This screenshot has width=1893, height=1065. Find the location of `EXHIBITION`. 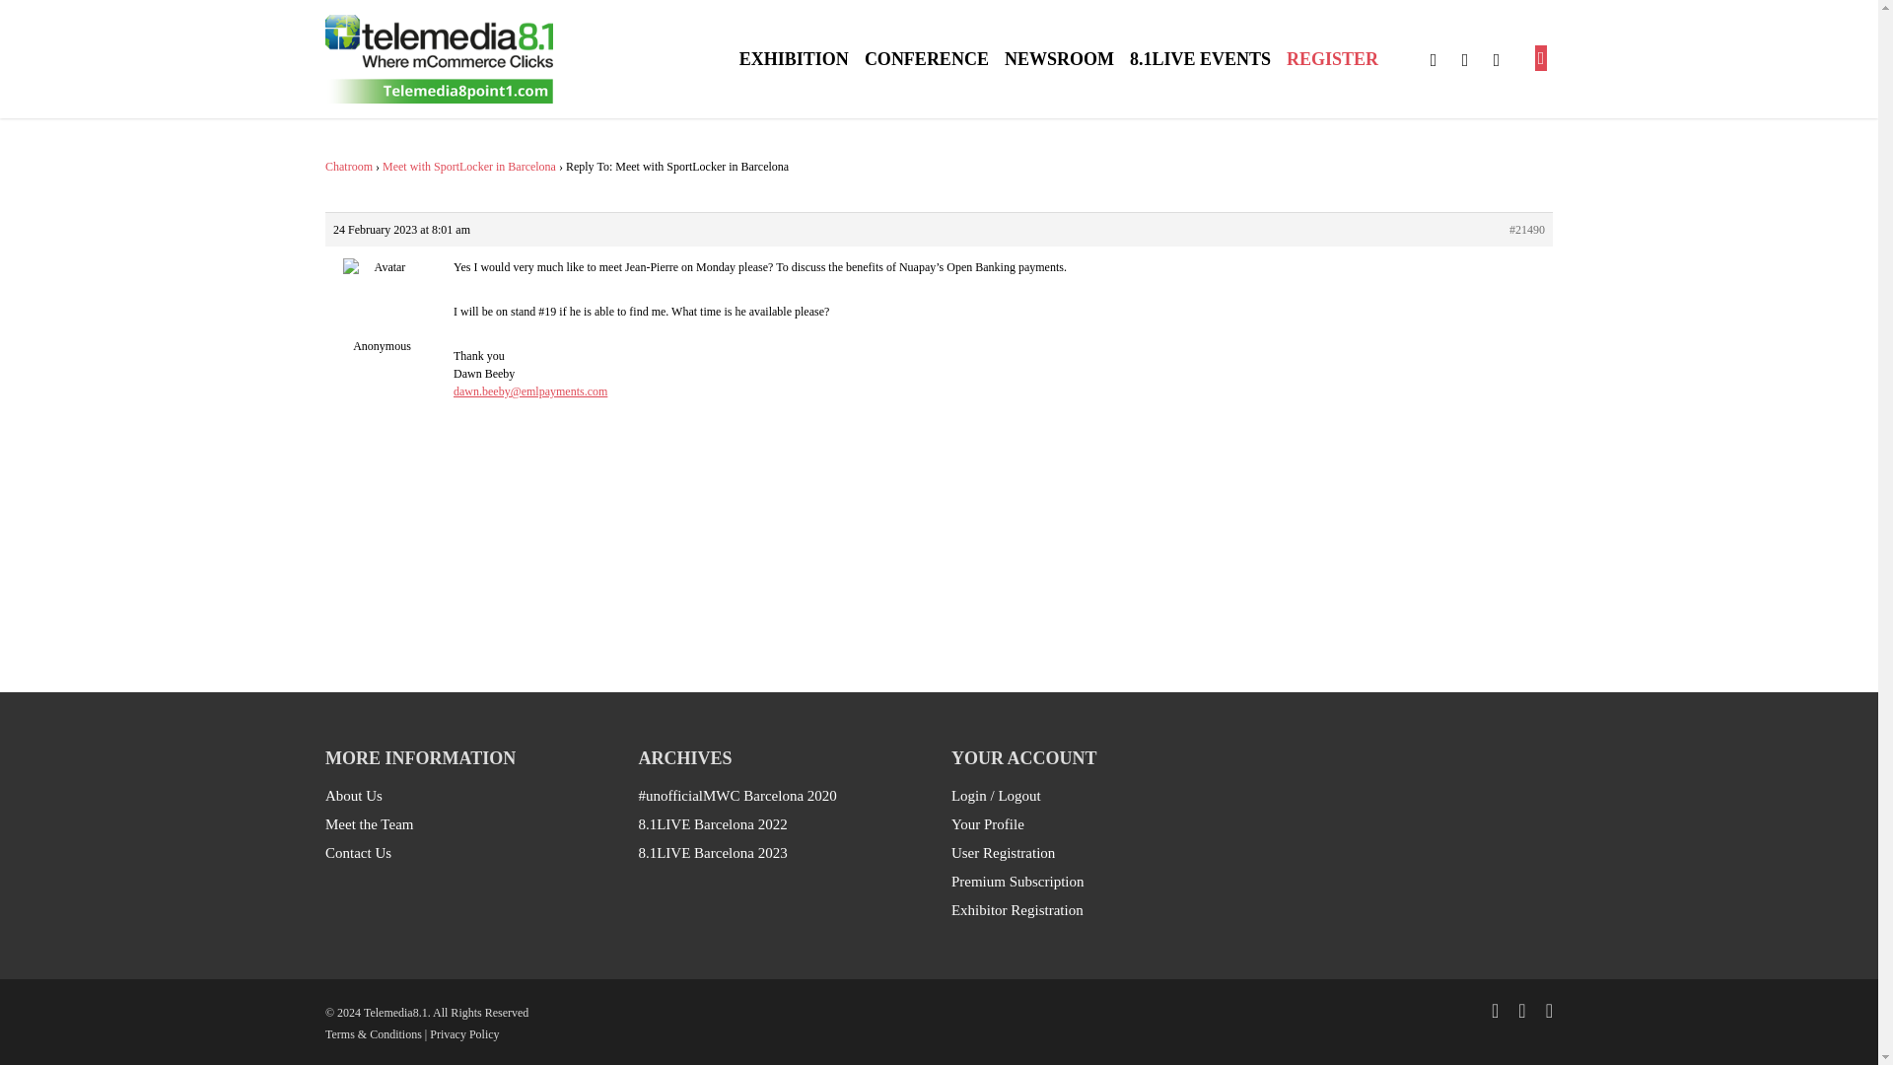

EXHIBITION is located at coordinates (794, 59).